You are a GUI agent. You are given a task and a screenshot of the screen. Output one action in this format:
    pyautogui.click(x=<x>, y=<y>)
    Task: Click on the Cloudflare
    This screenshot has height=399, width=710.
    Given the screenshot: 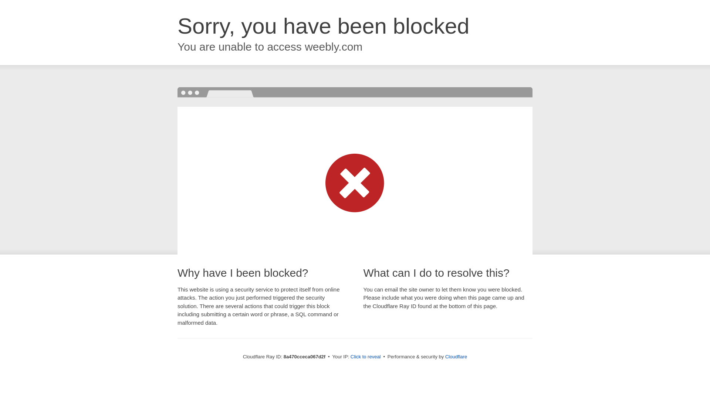 What is the action you would take?
    pyautogui.click(x=456, y=357)
    